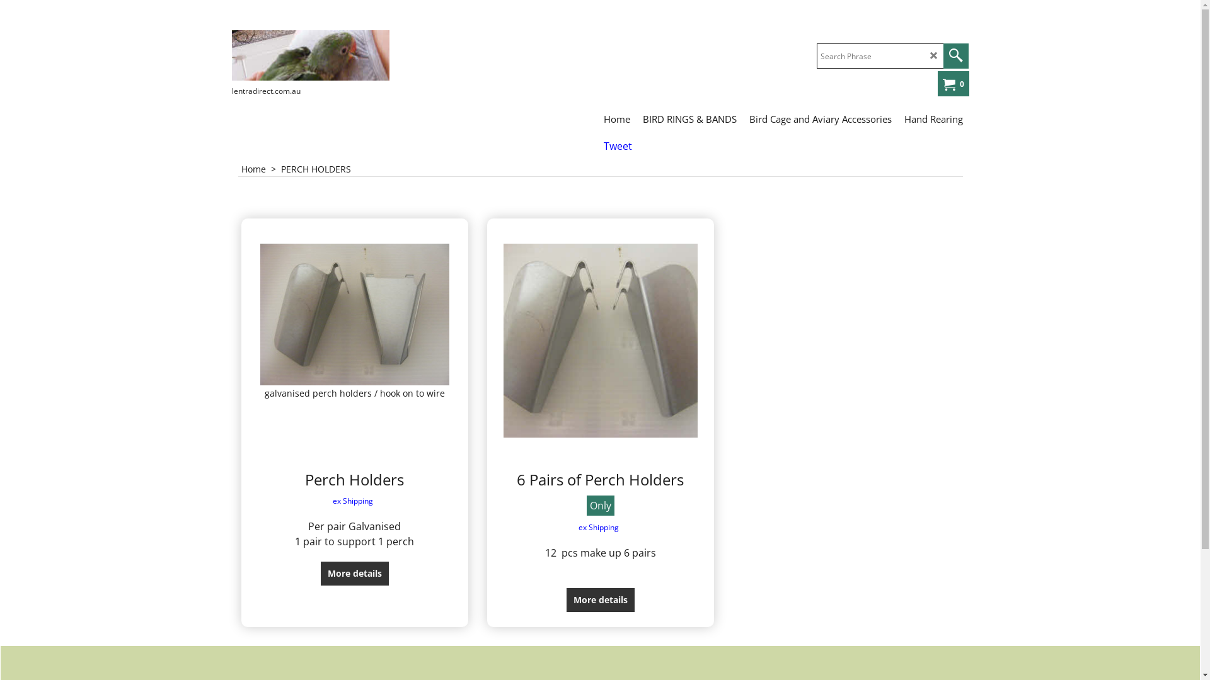 The width and height of the screenshot is (1210, 680). Describe the element at coordinates (354, 480) in the screenshot. I see `Perch Holders` at that location.